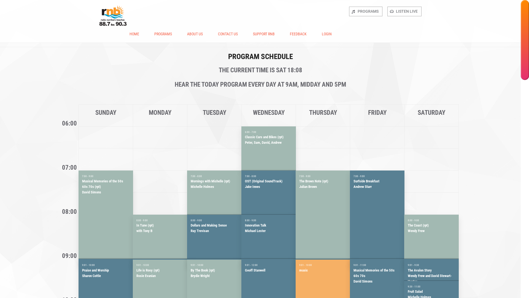 This screenshot has width=529, height=298. What do you see at coordinates (377, 215) in the screenshot?
I see `Surfside Breakfast
Andrew Starr` at bounding box center [377, 215].